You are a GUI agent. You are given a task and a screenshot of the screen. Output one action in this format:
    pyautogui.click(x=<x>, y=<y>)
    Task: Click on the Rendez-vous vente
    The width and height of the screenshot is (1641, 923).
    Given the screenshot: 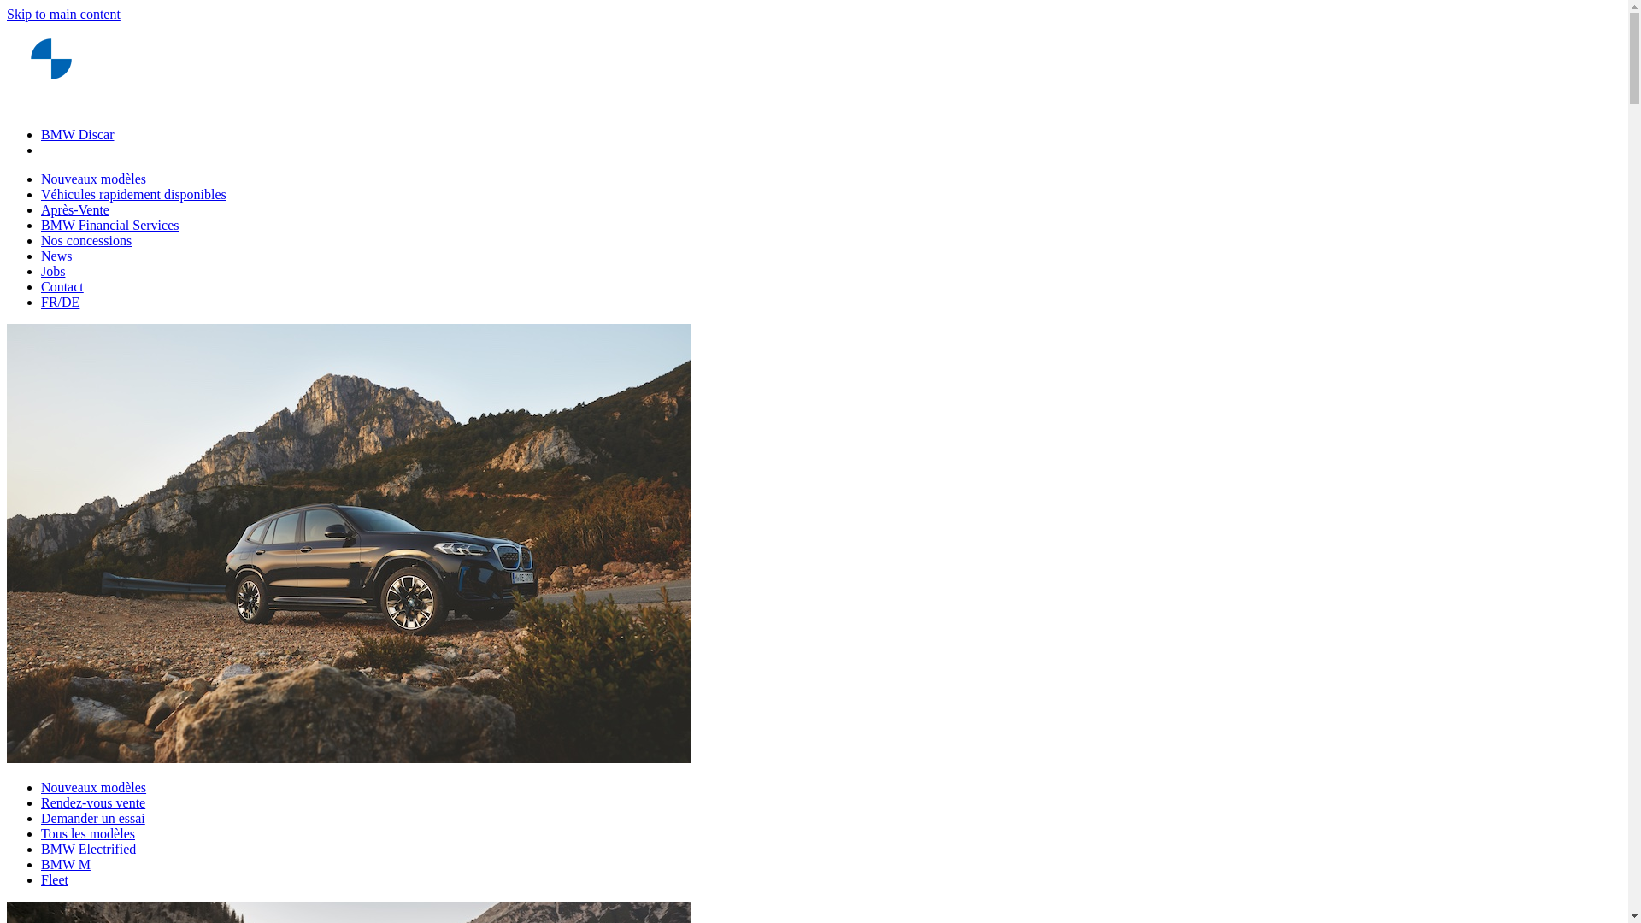 What is the action you would take?
    pyautogui.click(x=93, y=803)
    